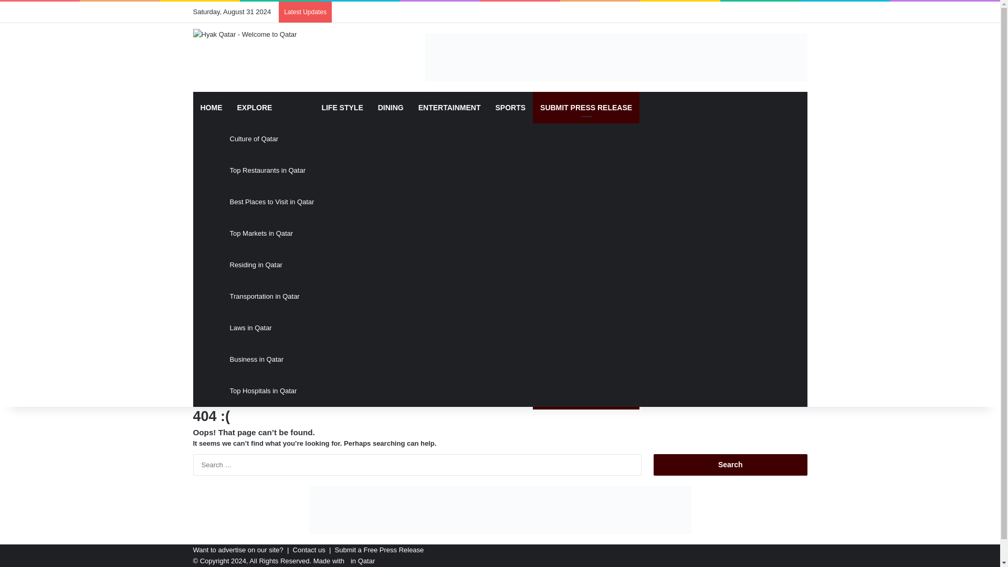  I want to click on Business in Qatar, so click(272, 359).